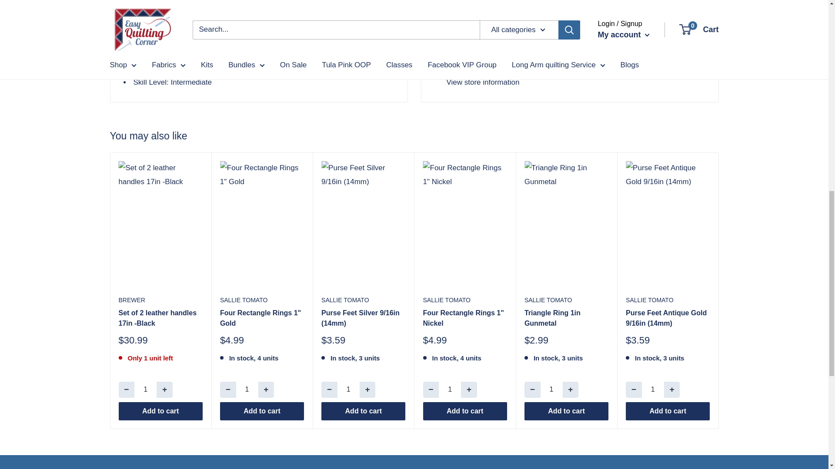  What do you see at coordinates (450, 390) in the screenshot?
I see `1` at bounding box center [450, 390].